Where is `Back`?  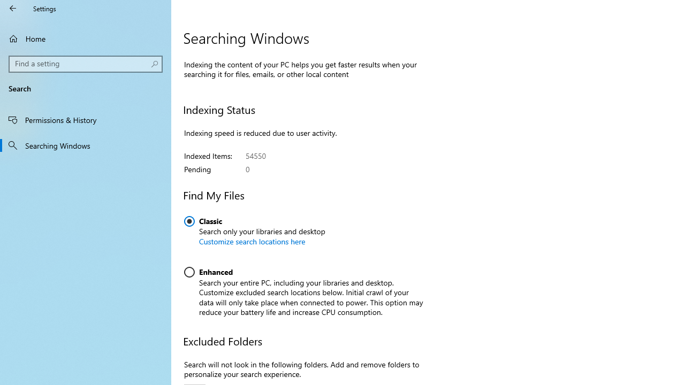
Back is located at coordinates (13, 9).